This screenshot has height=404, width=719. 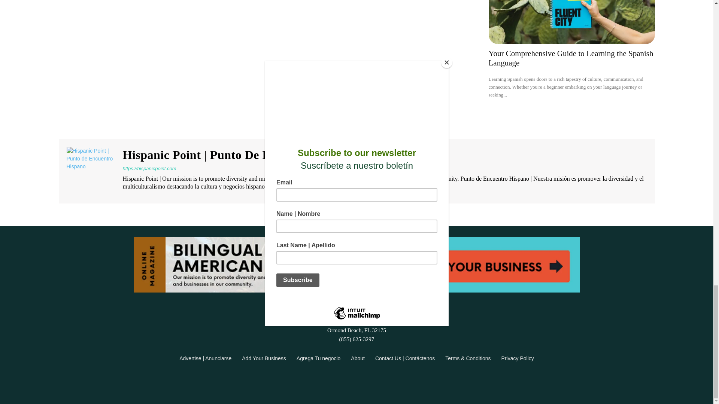 I want to click on Linkedin, so click(x=350, y=301).